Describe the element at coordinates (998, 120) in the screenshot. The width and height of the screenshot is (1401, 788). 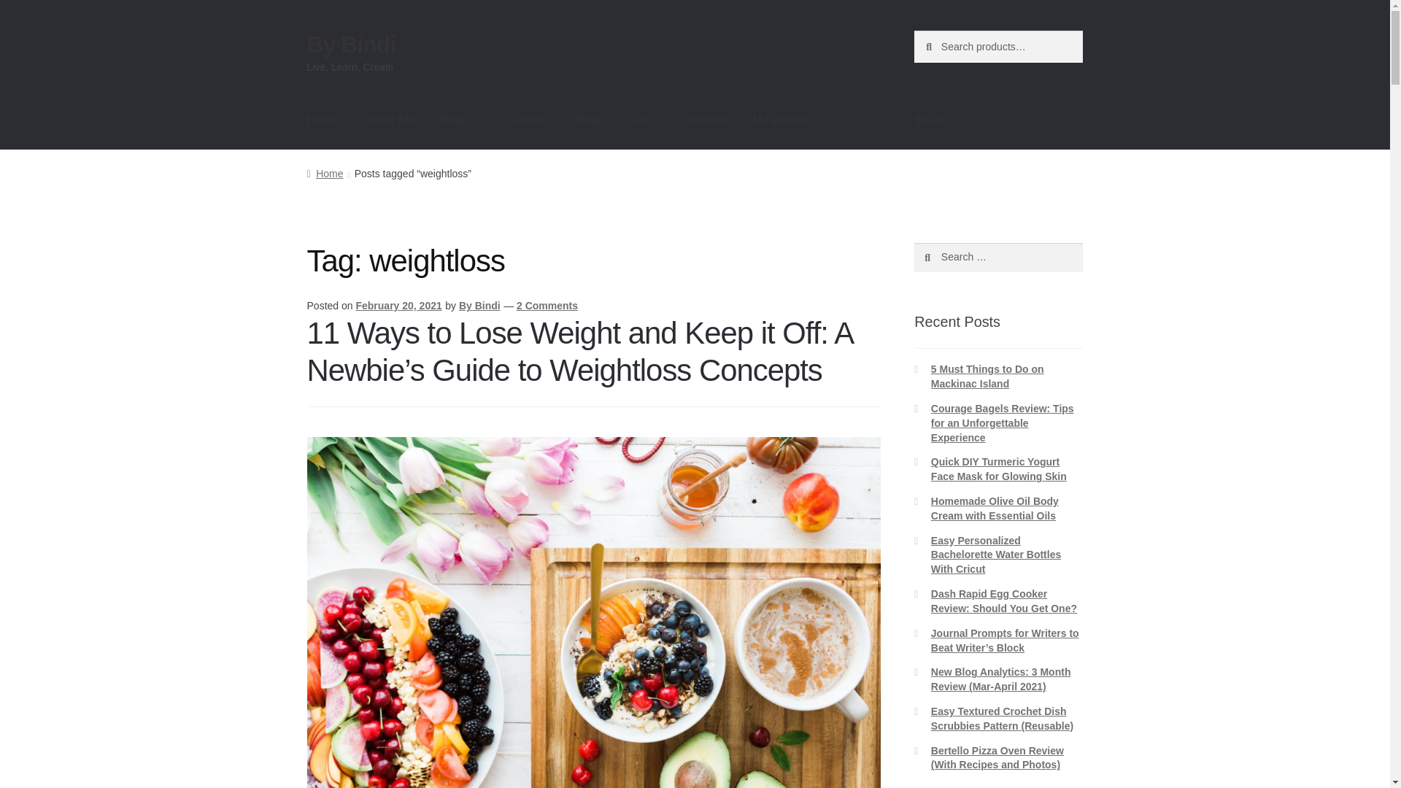
I see `View your shopping cart` at that location.